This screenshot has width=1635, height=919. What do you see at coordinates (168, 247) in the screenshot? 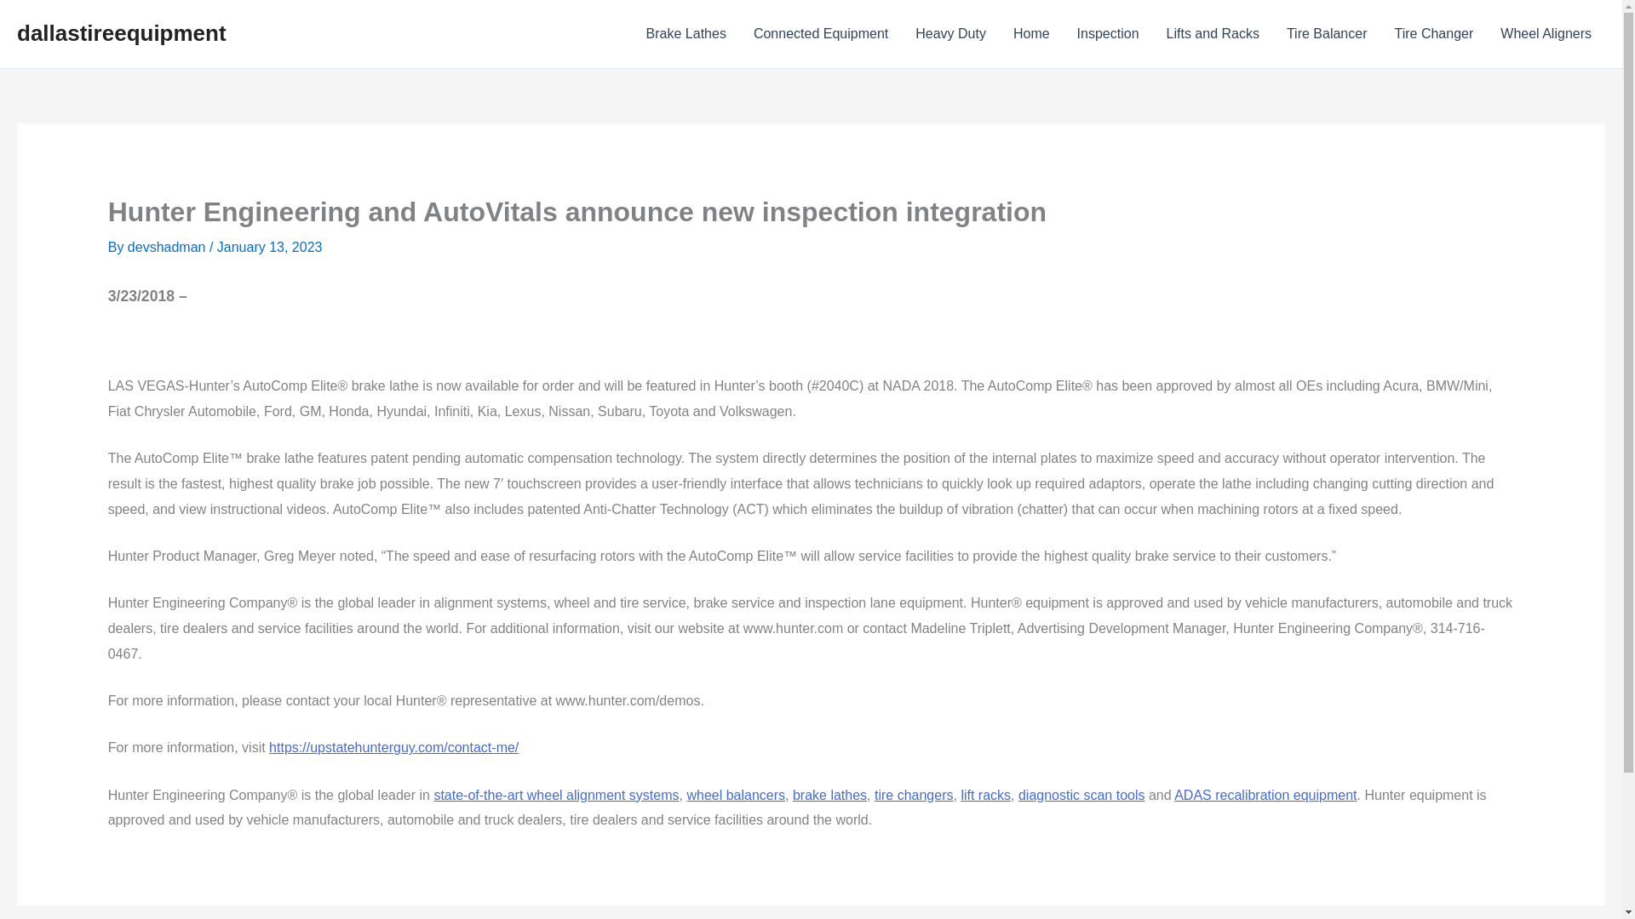
I see `devshadman` at bounding box center [168, 247].